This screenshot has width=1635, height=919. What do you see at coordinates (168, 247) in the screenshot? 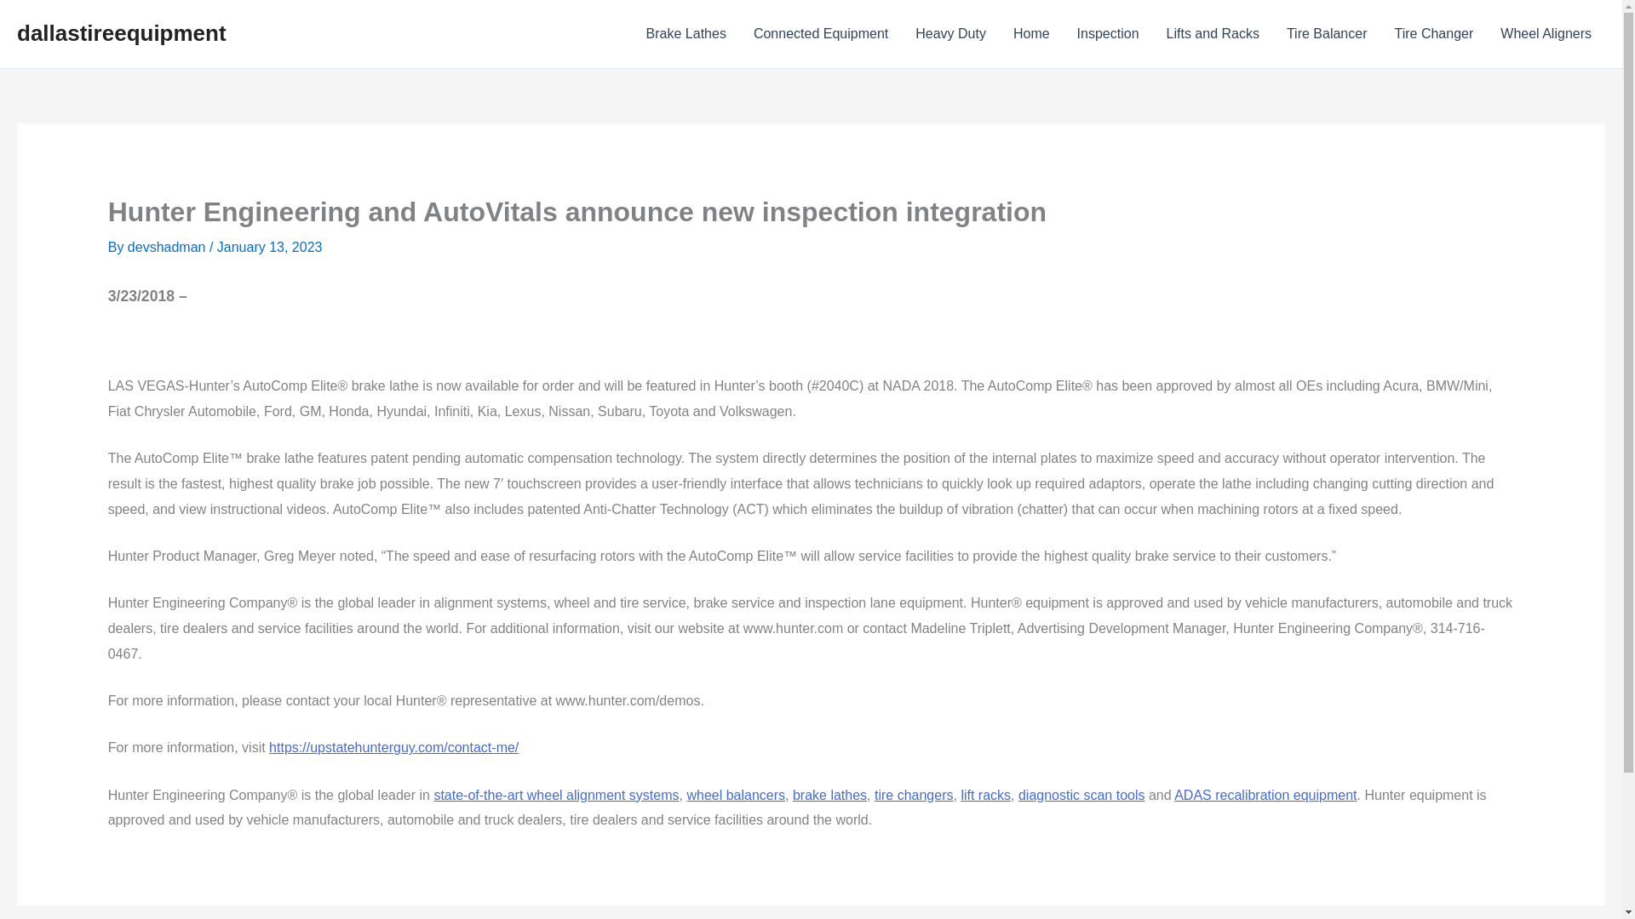
I see `devshadman` at bounding box center [168, 247].